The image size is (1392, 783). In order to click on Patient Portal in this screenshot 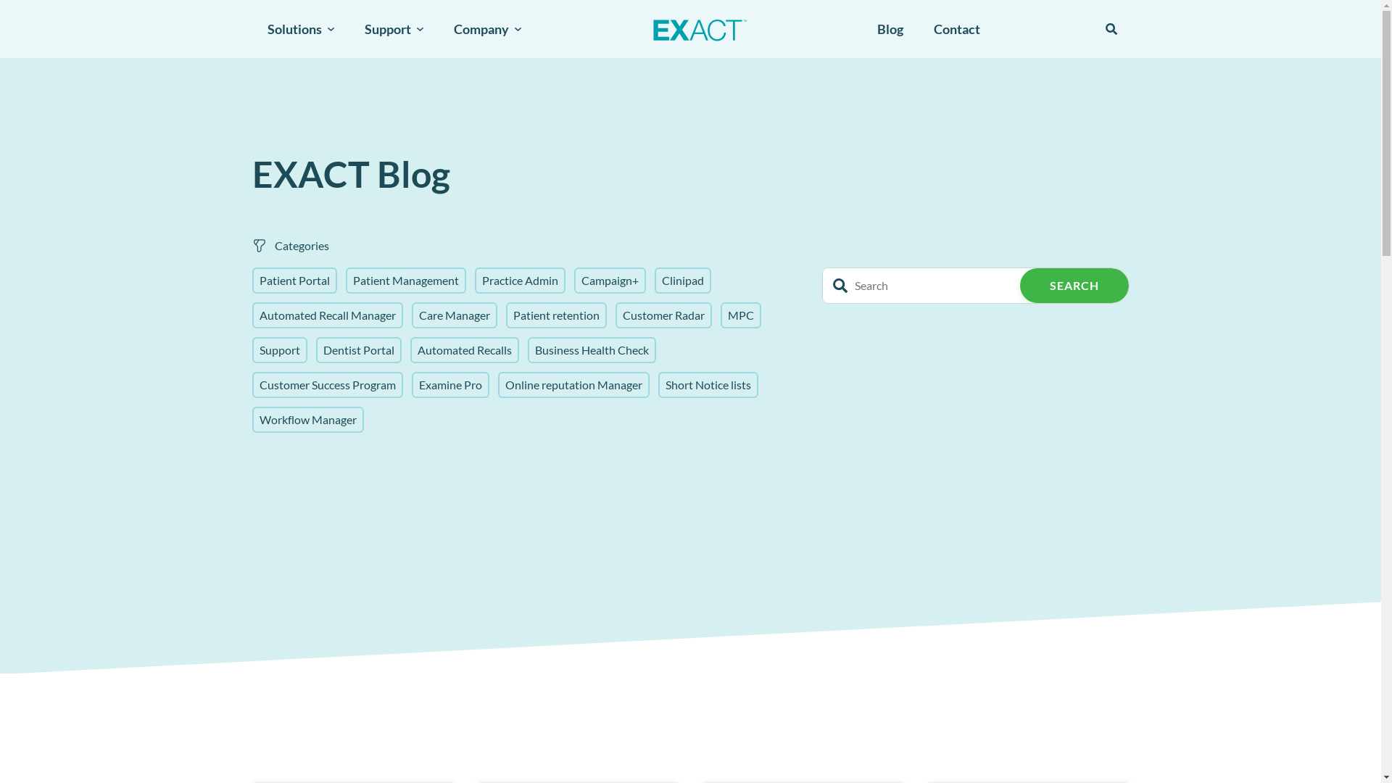, I will do `click(294, 281)`.